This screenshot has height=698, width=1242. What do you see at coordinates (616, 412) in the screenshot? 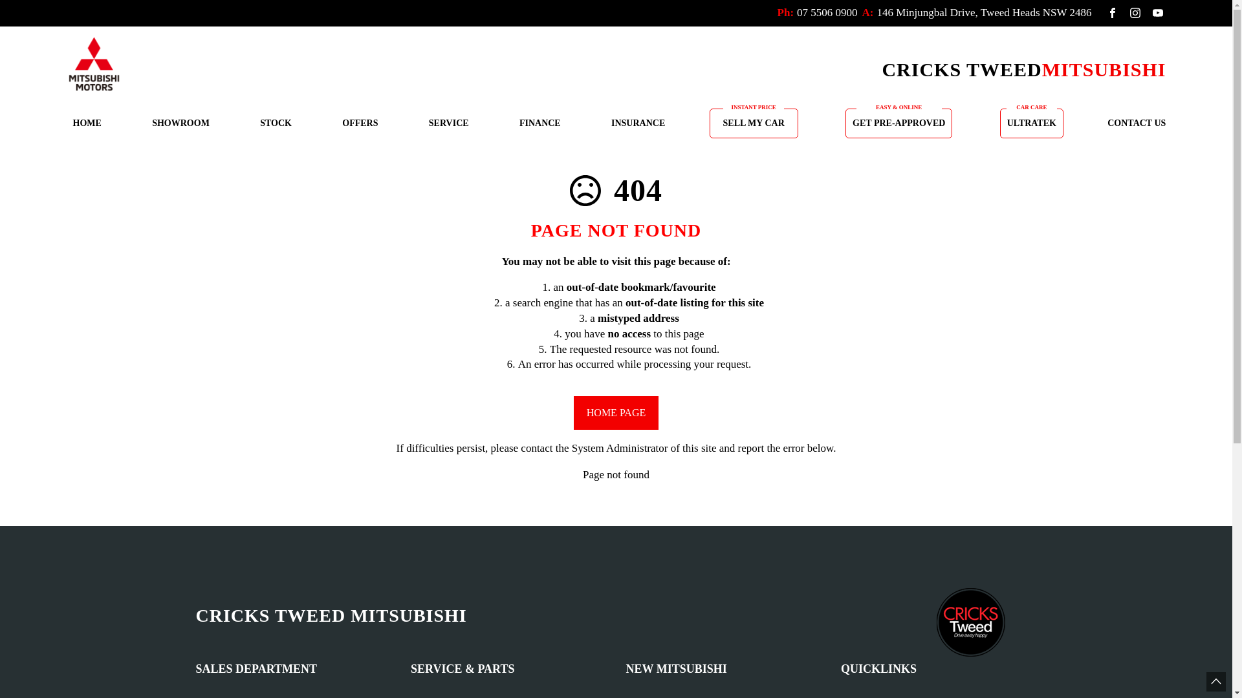
I see `HOME PAGE` at bounding box center [616, 412].